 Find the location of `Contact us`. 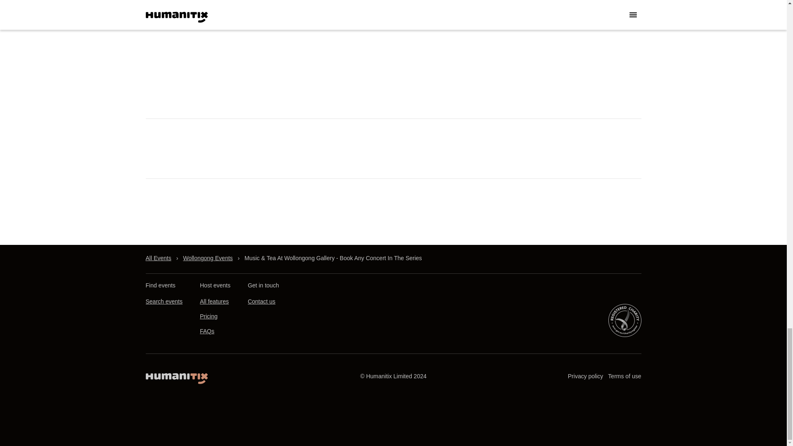

Contact us is located at coordinates (261, 301).